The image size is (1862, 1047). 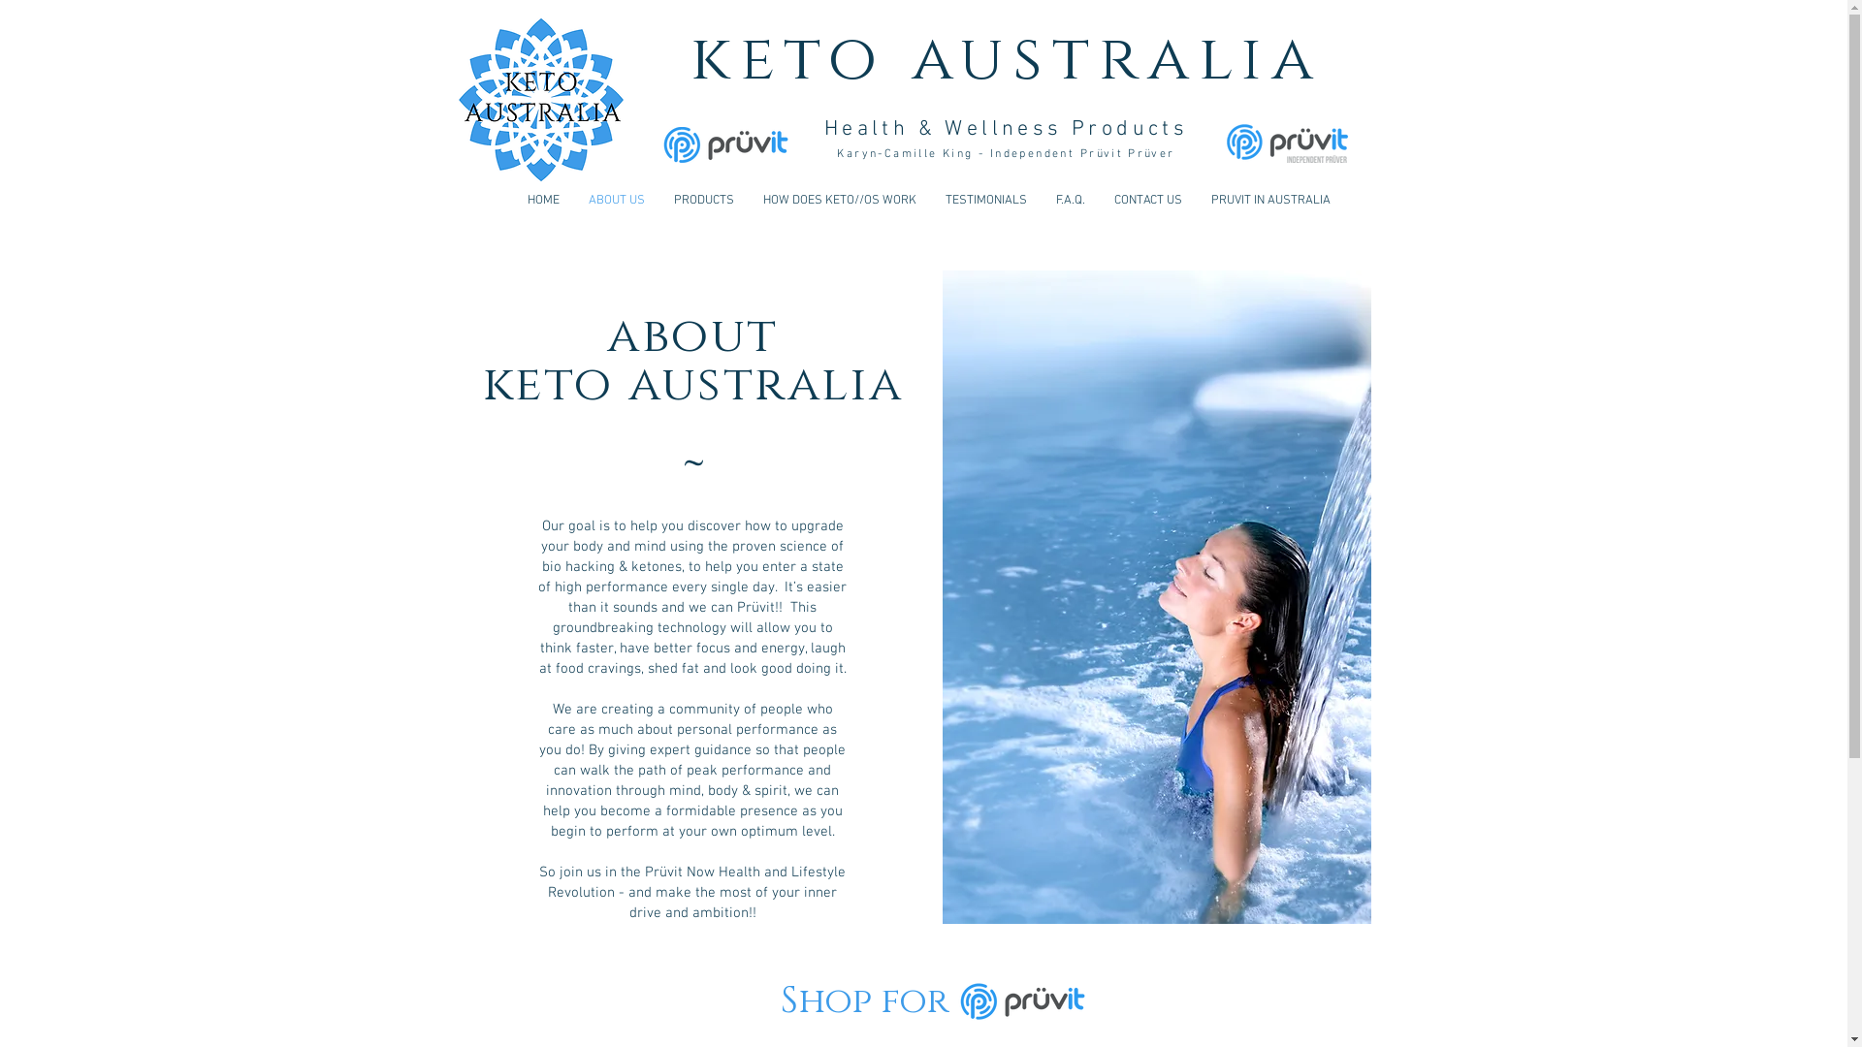 I want to click on Shop for, so click(x=864, y=1002).